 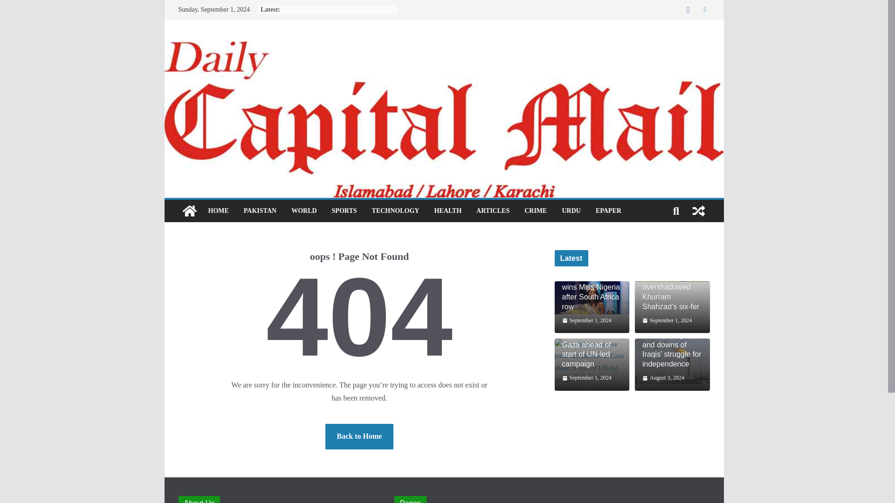 What do you see at coordinates (586, 320) in the screenshot?
I see `September 1, 2024` at bounding box center [586, 320].